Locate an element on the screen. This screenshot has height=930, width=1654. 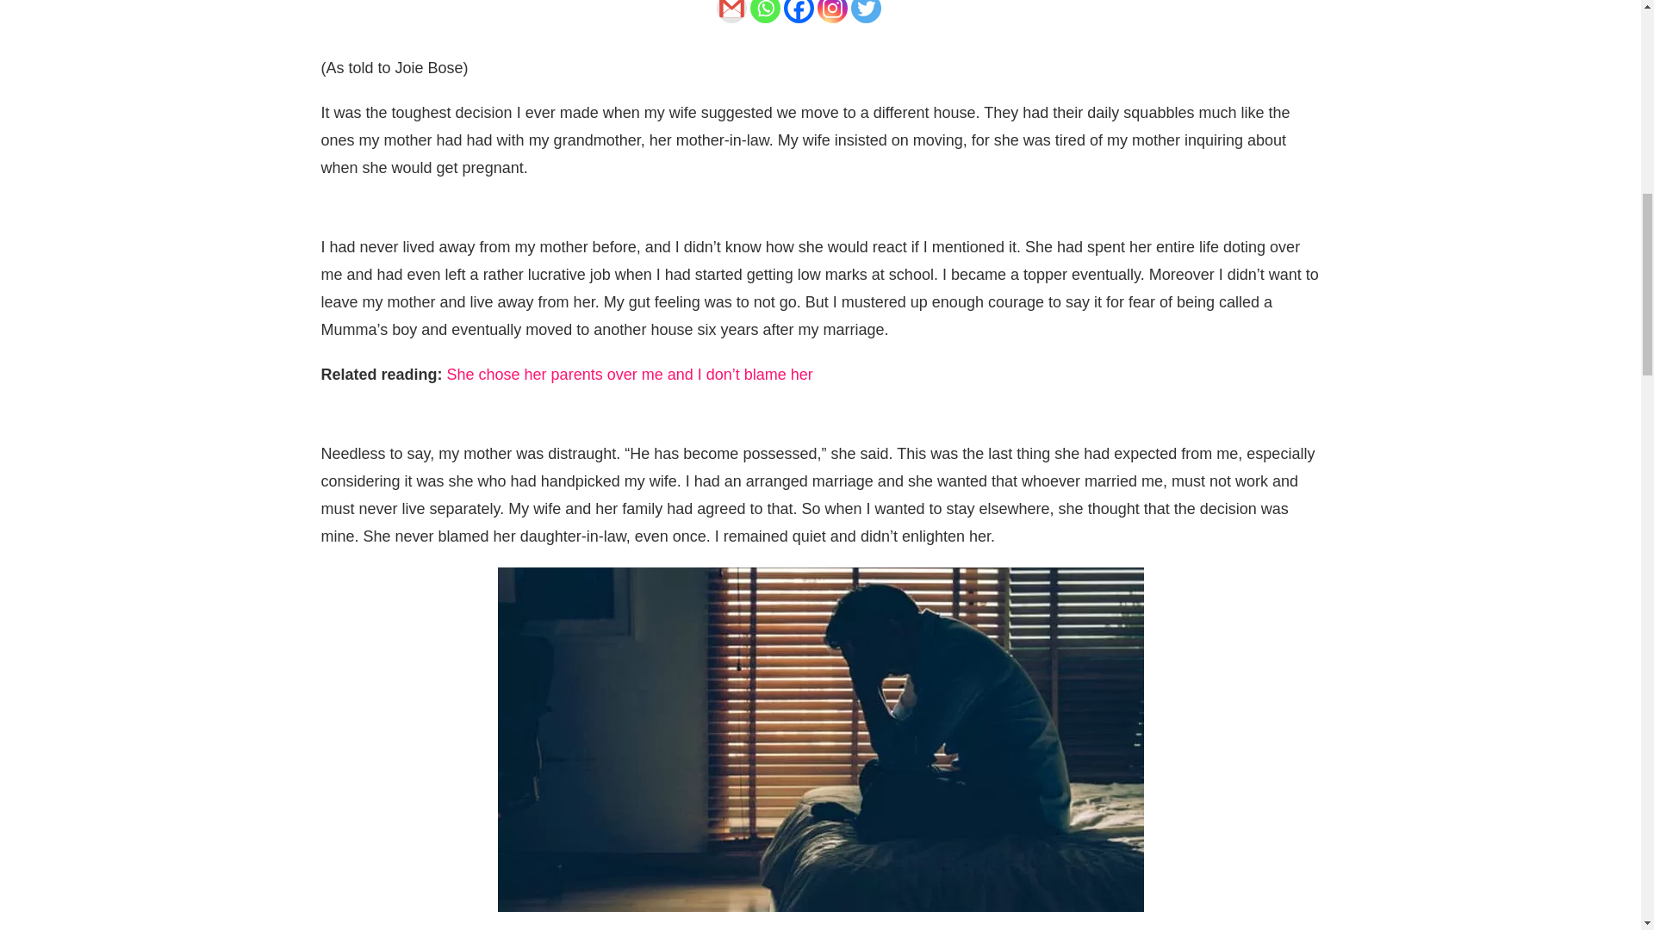
Instagram is located at coordinates (832, 12).